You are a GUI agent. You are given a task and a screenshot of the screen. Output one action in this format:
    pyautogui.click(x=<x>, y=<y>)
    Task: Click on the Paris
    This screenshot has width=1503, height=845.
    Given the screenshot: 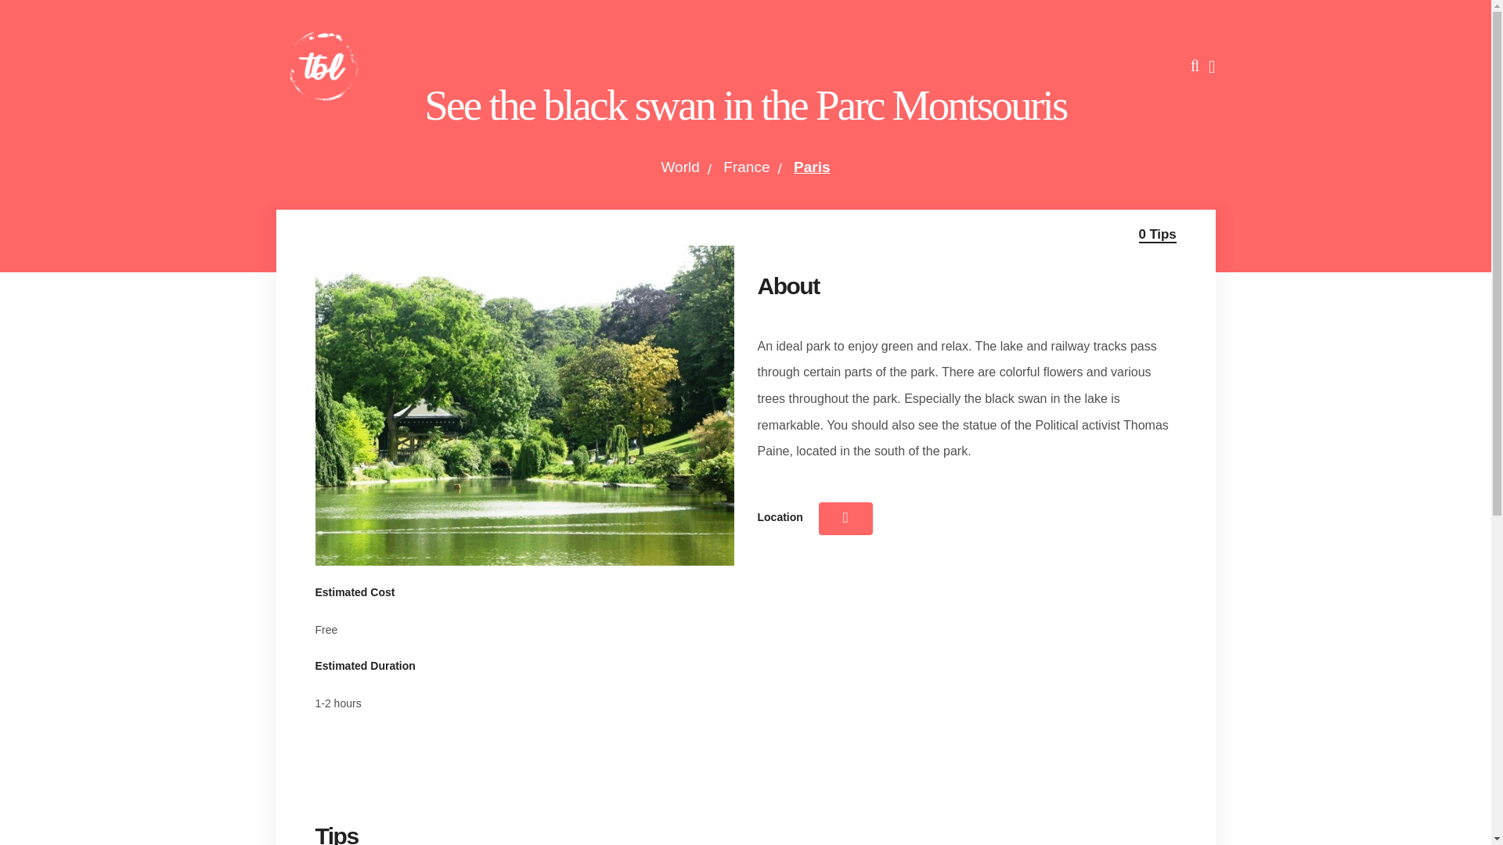 What is the action you would take?
    pyautogui.click(x=811, y=167)
    